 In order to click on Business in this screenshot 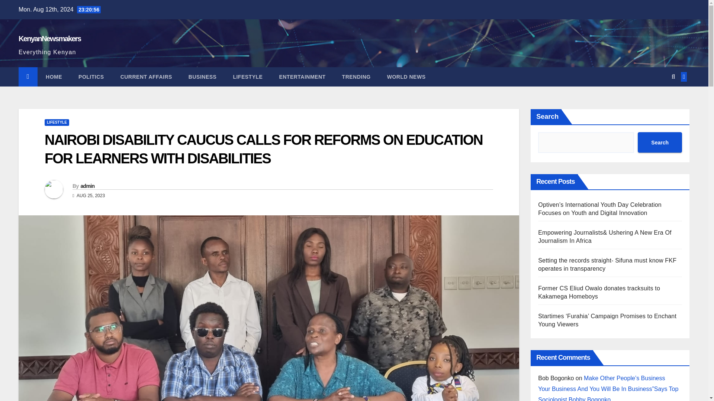, I will do `click(202, 77)`.